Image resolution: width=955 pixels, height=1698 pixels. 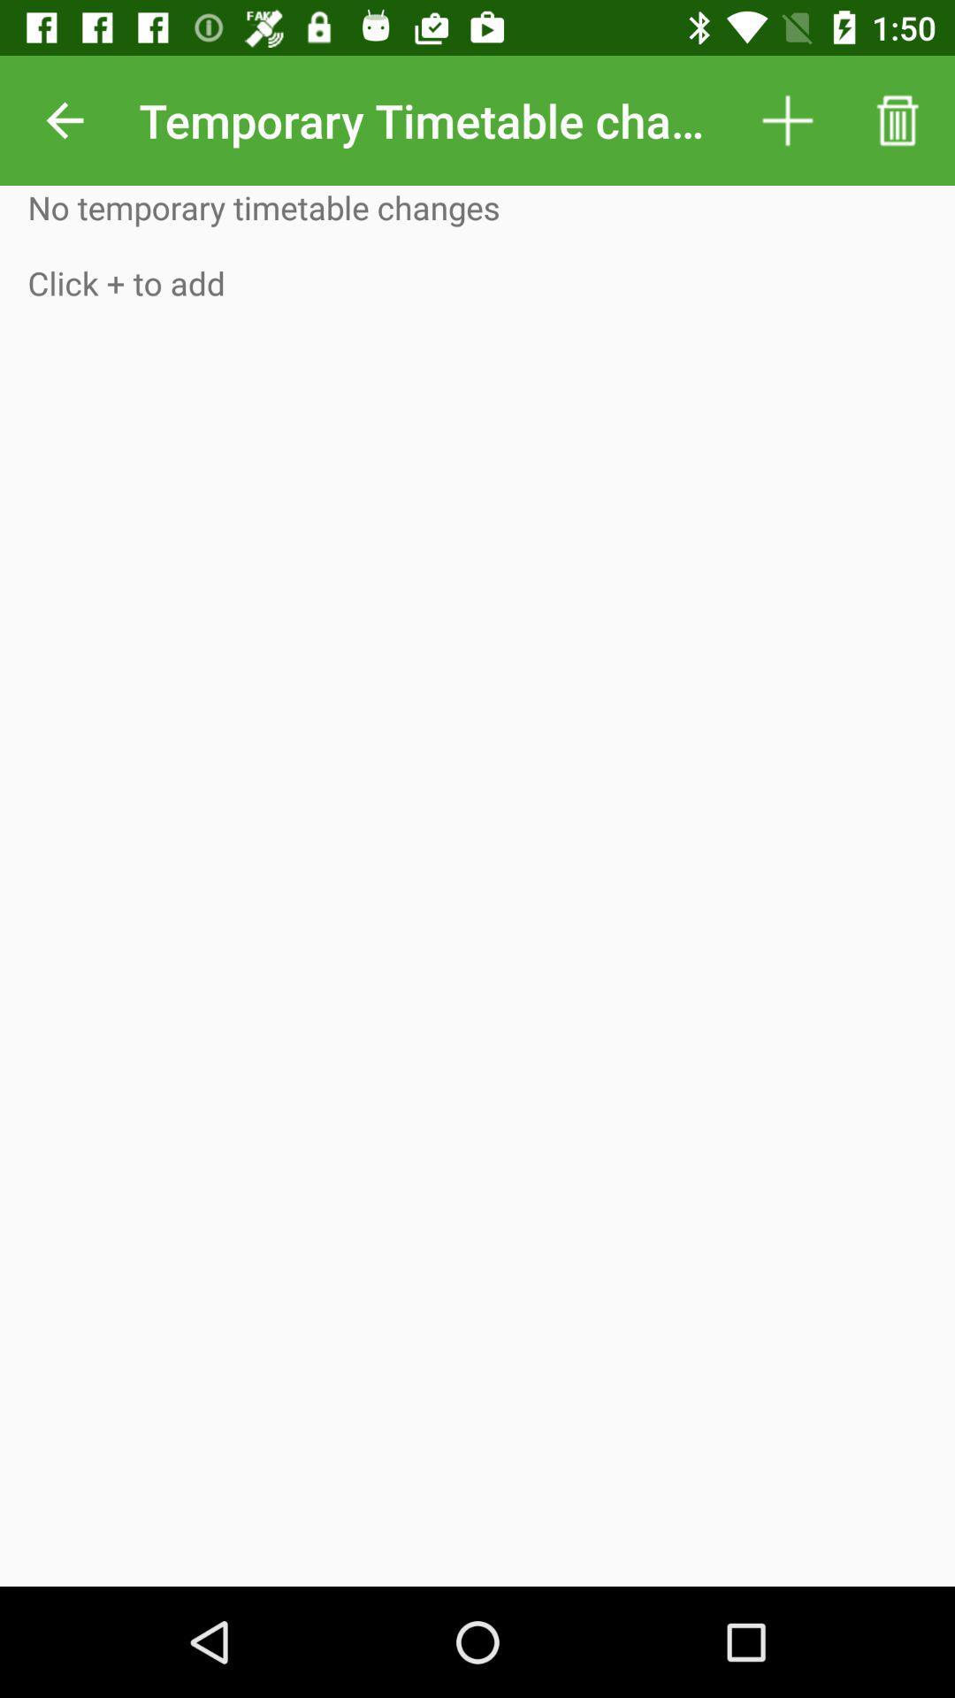 What do you see at coordinates (65, 120) in the screenshot?
I see `tap the app to the left of temporary timetable changes` at bounding box center [65, 120].